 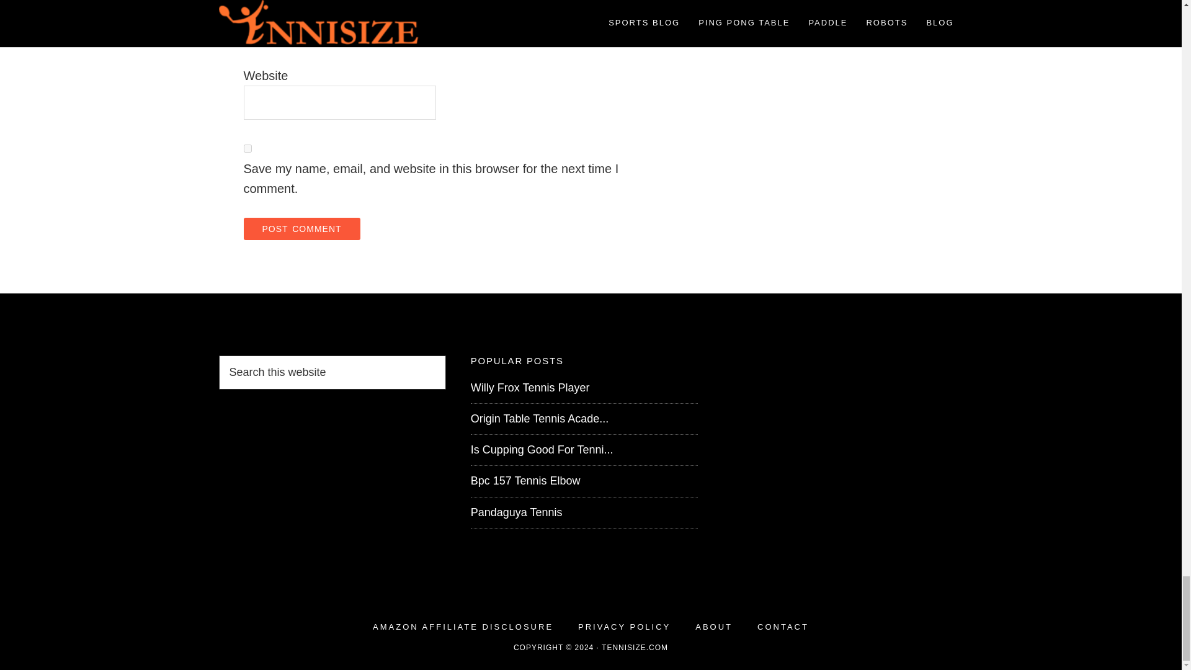 I want to click on Post Comment, so click(x=301, y=228).